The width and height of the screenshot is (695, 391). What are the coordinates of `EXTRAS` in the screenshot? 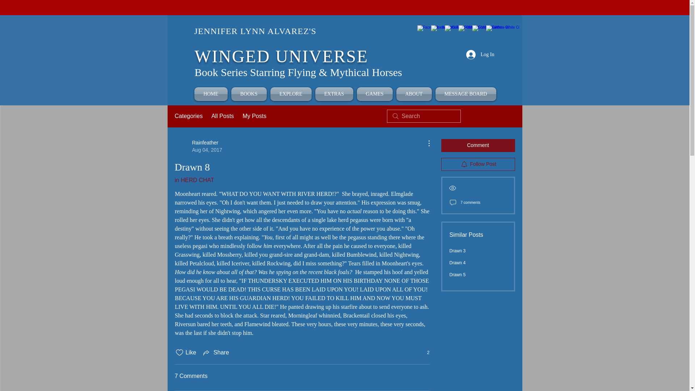 It's located at (334, 94).